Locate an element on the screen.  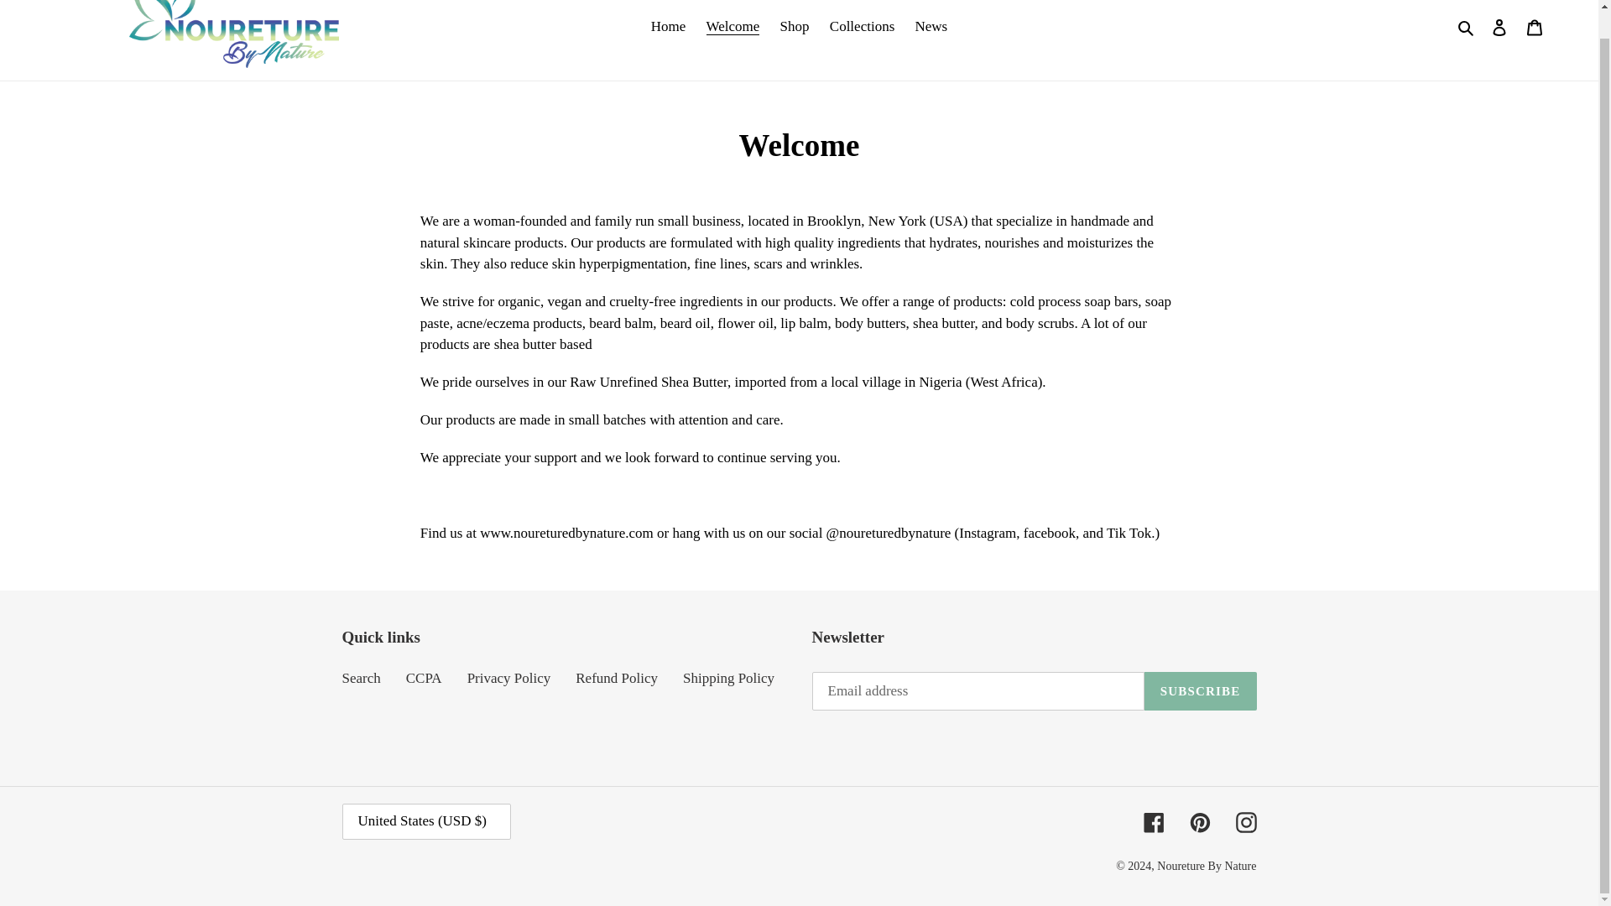
Search is located at coordinates (361, 678).